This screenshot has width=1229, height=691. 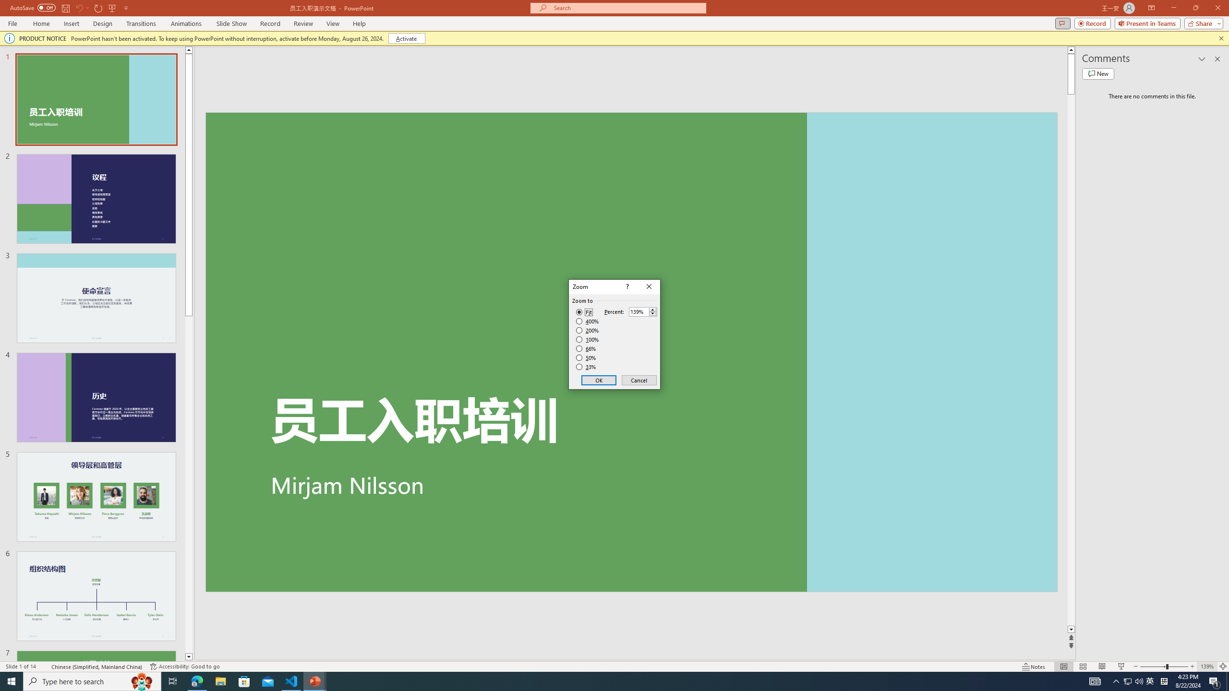 I want to click on Close this message, so click(x=1221, y=38).